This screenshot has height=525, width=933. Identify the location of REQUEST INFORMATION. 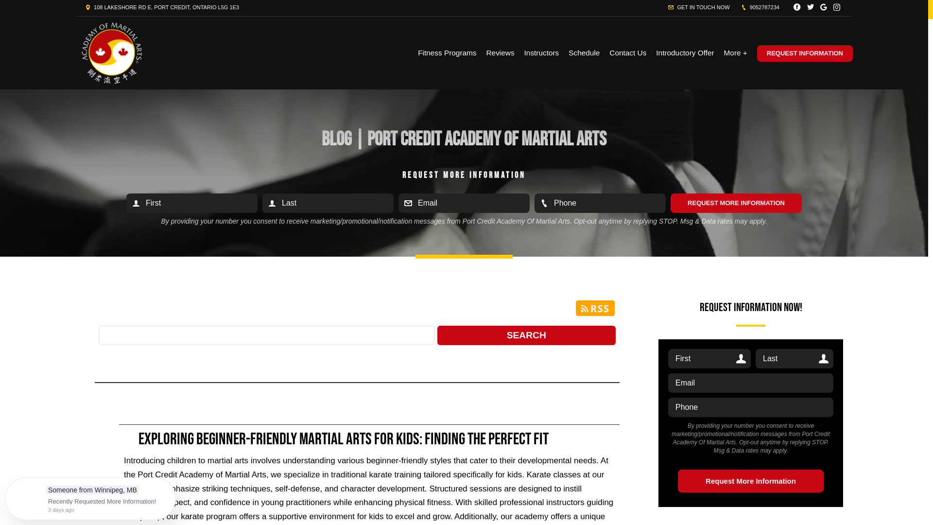
(805, 53).